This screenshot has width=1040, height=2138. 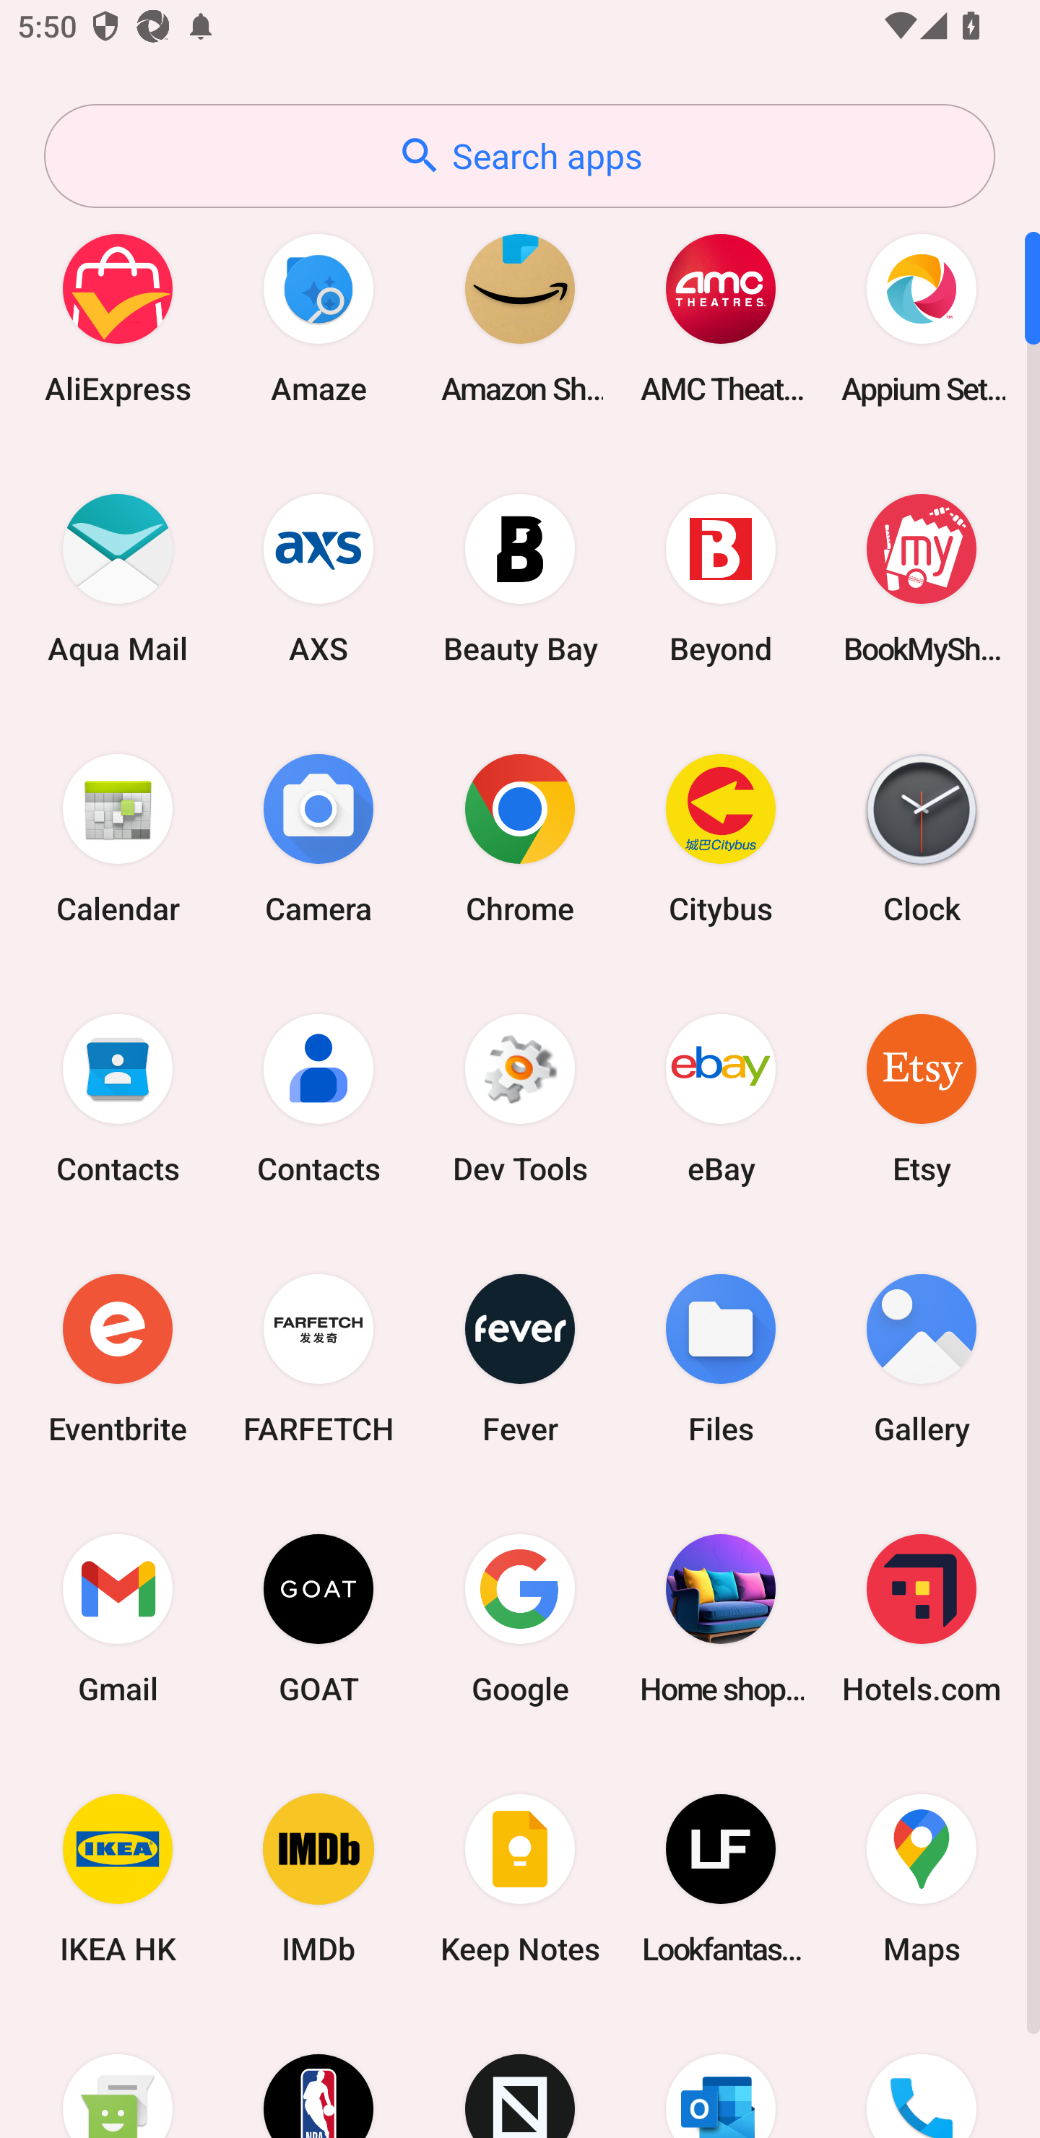 I want to click on Lookfantastic, so click(x=721, y=1879).